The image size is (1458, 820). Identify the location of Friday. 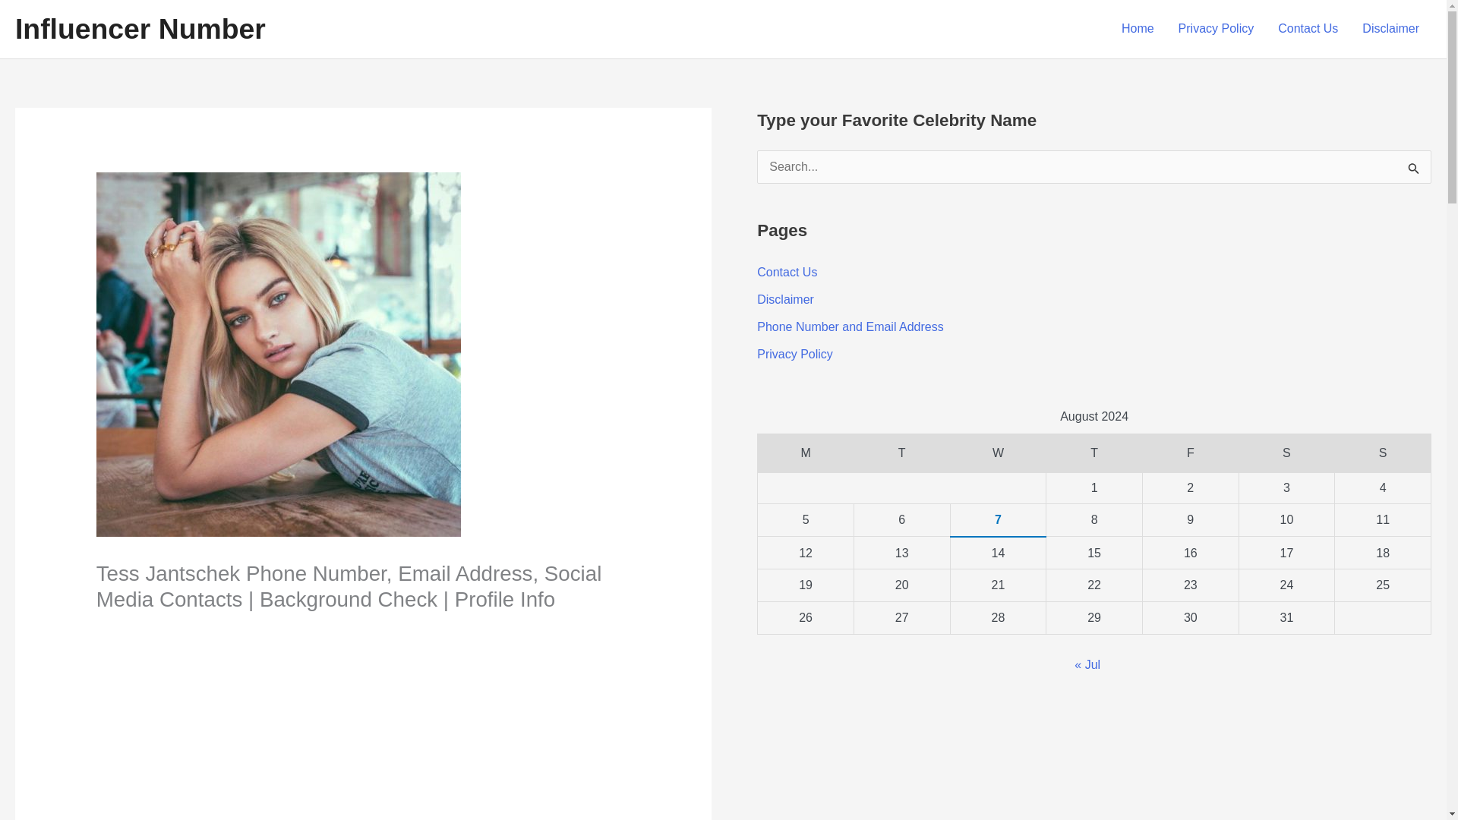
(1189, 453).